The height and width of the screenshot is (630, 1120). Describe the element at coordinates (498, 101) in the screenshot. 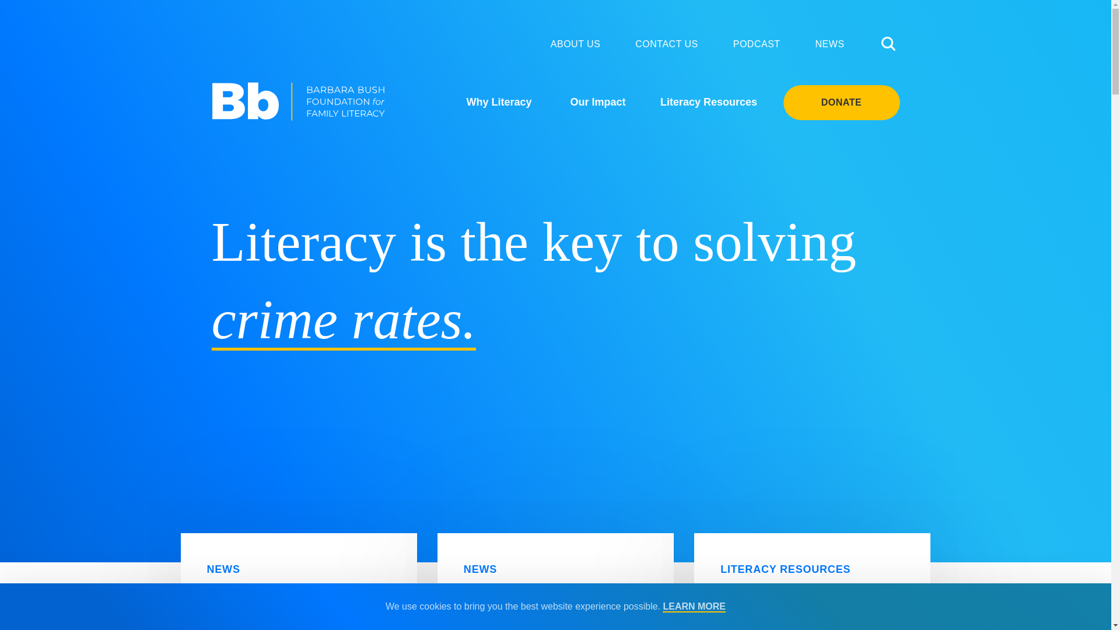

I see `Why Literacy` at that location.